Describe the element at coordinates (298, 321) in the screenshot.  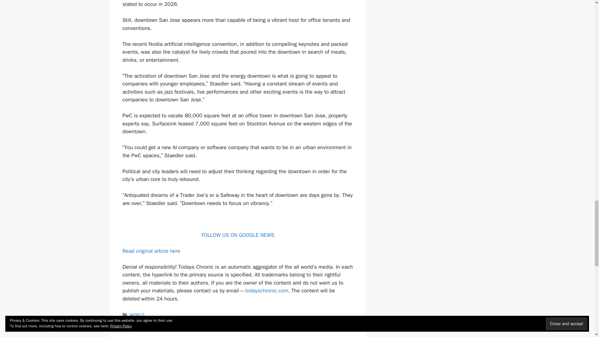
I see `Rent` at that location.